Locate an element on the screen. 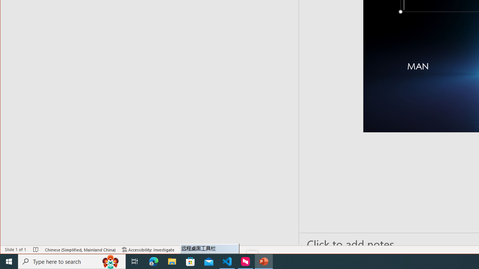 The width and height of the screenshot is (479, 269). PowerPoint - 1 running window is located at coordinates (263, 262).